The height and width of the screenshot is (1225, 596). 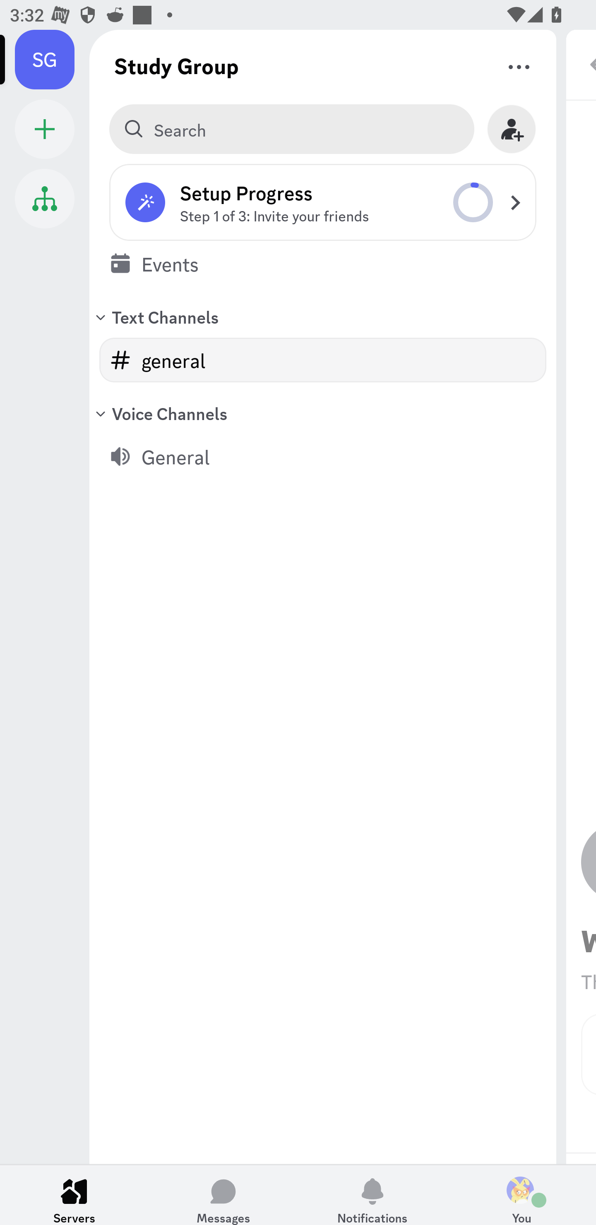 What do you see at coordinates (512, 129) in the screenshot?
I see `Invite` at bounding box center [512, 129].